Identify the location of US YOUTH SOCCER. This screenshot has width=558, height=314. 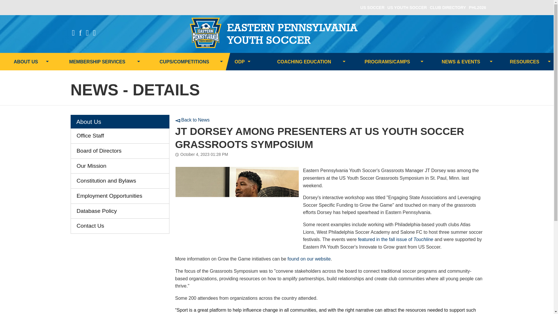
(407, 8).